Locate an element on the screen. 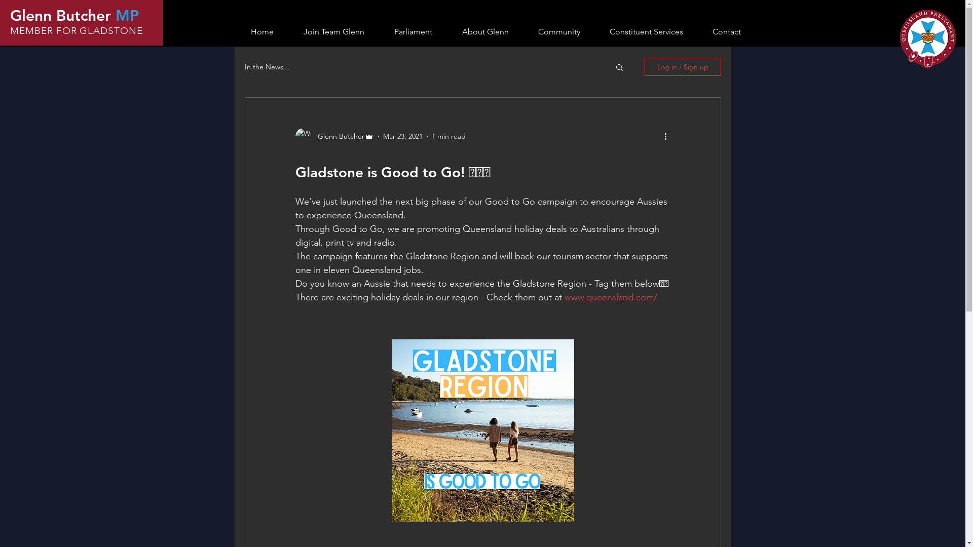  Log in / Sign up is located at coordinates (683, 67).